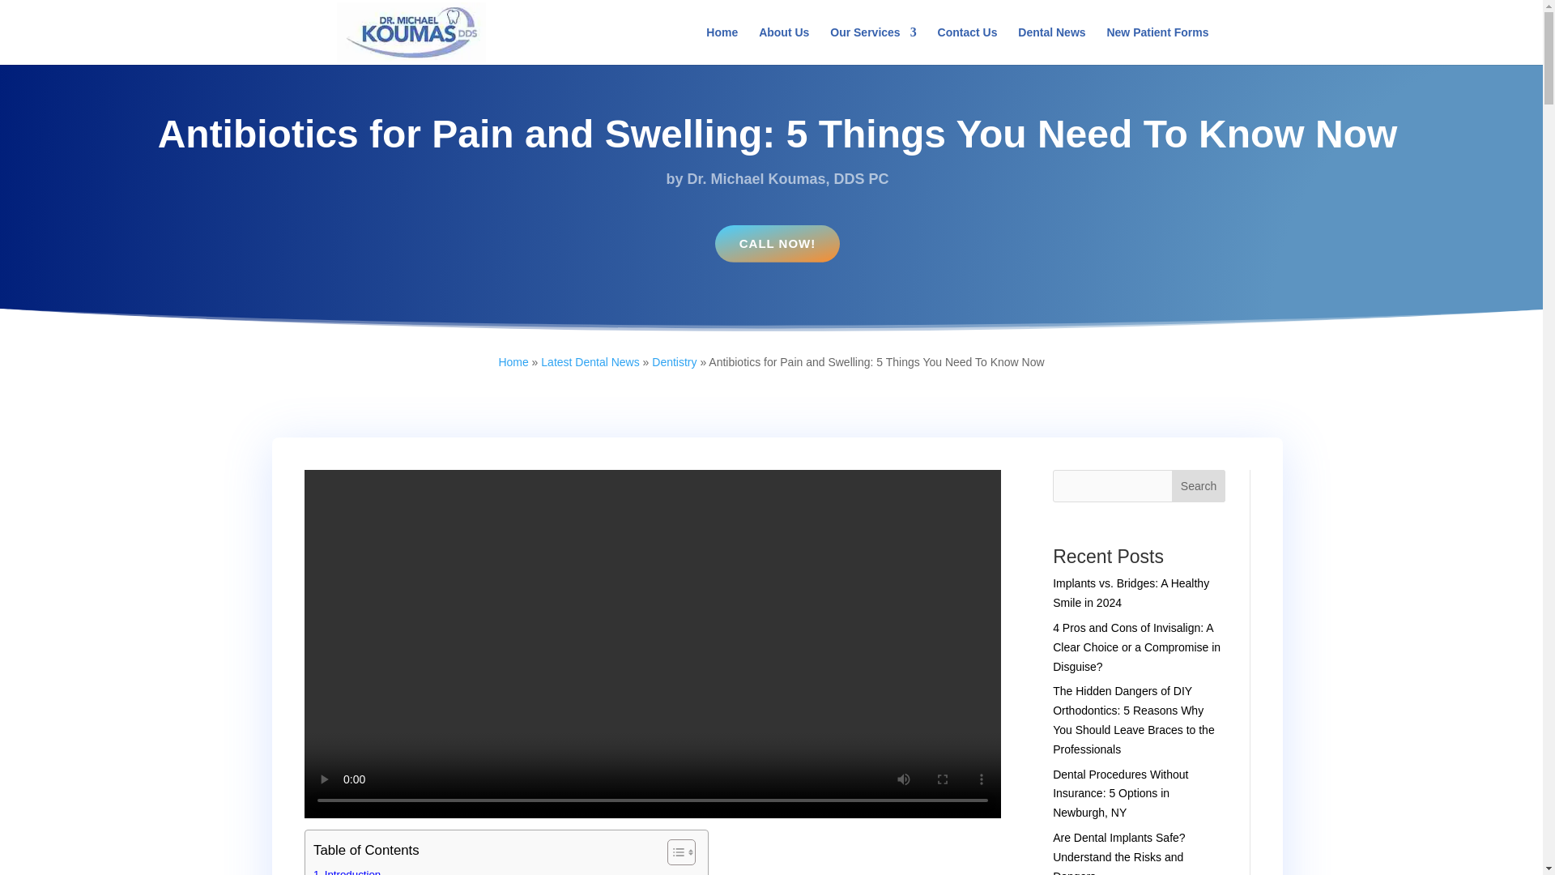  What do you see at coordinates (777, 243) in the screenshot?
I see `CALL NOW!` at bounding box center [777, 243].